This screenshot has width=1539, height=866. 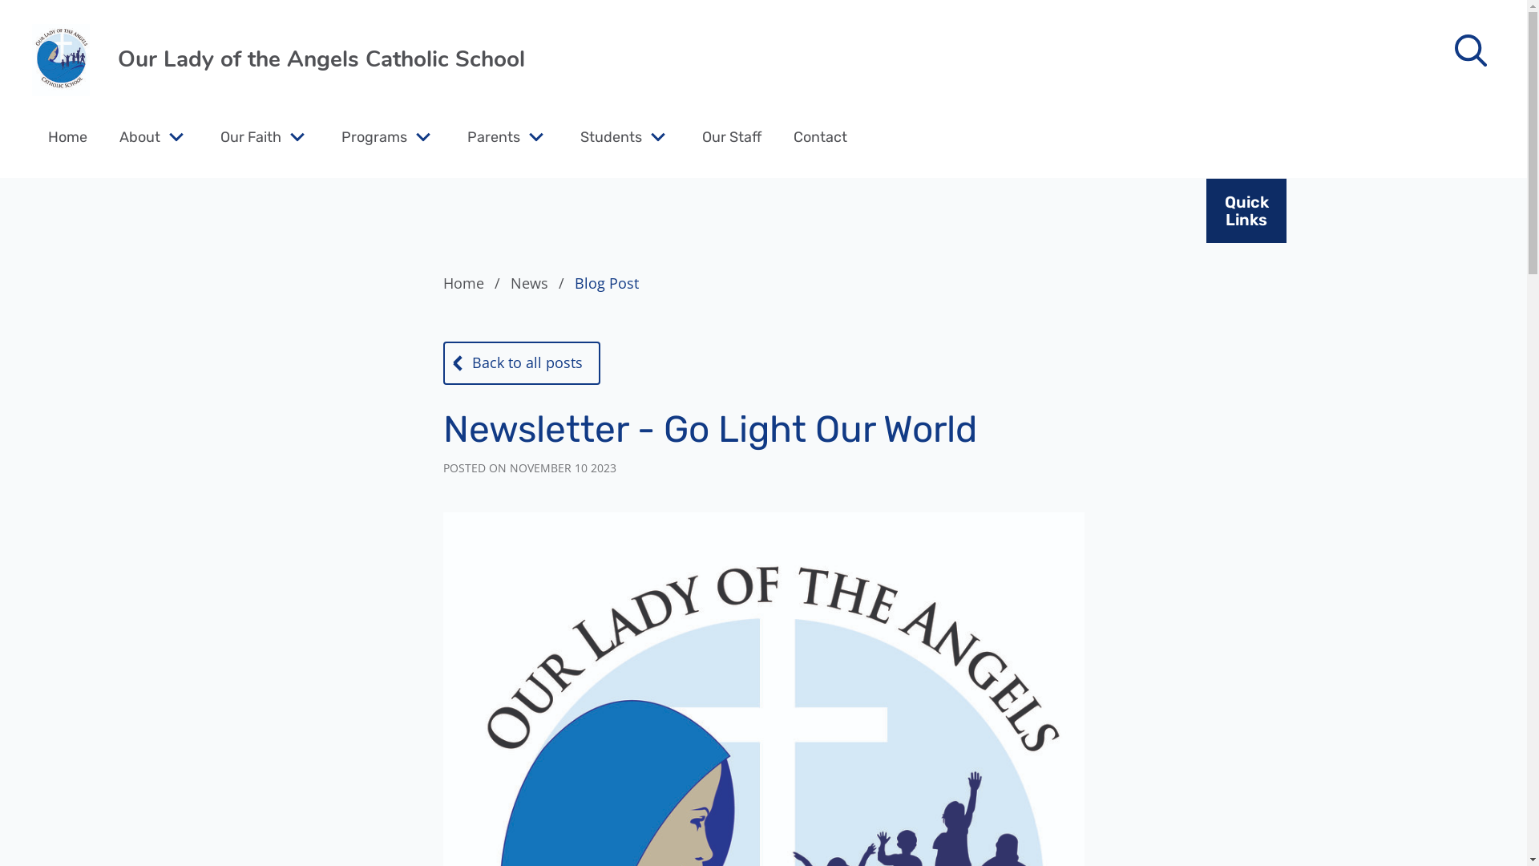 I want to click on Home, so click(x=475, y=283).